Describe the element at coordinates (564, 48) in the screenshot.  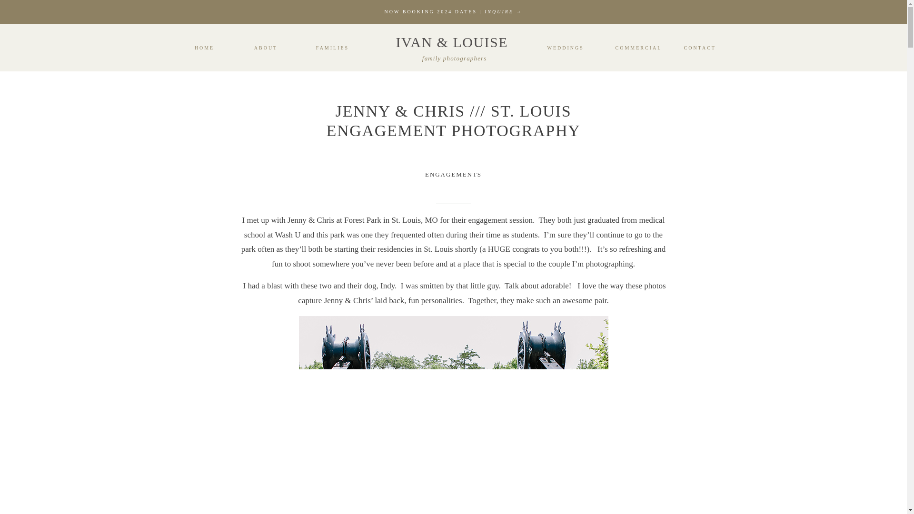
I see `WEDDINGS` at that location.